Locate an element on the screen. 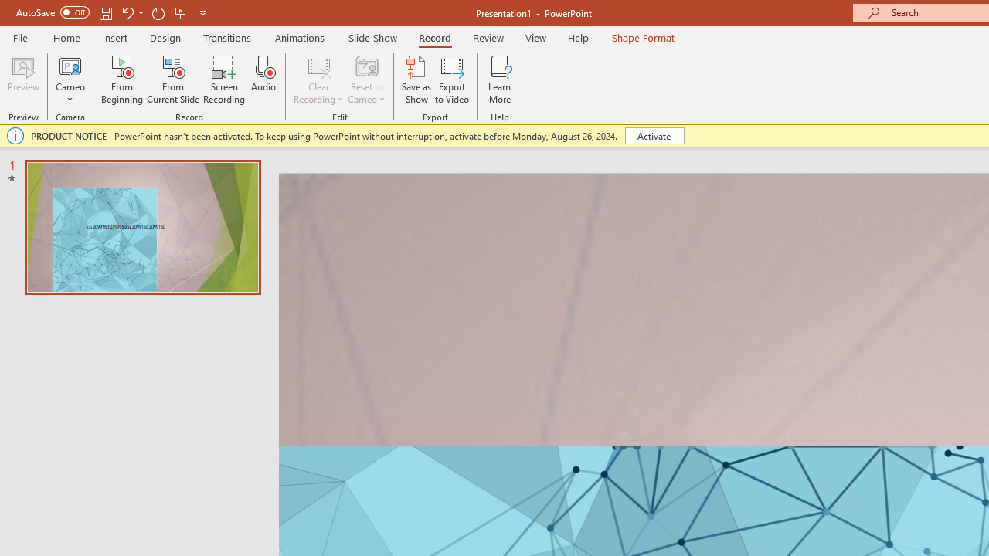 This screenshot has height=556, width=989. Reset to Cameo is located at coordinates (366, 79).